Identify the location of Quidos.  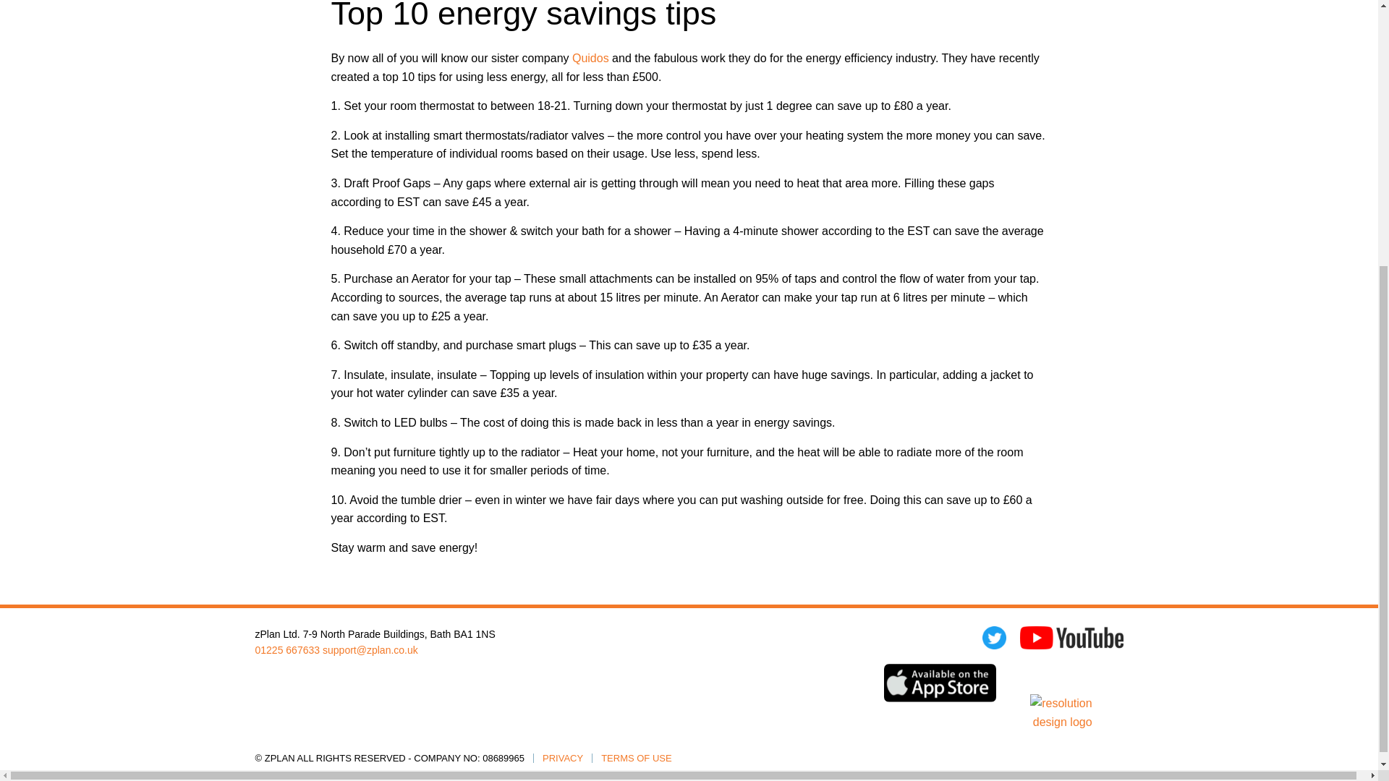
(590, 58).